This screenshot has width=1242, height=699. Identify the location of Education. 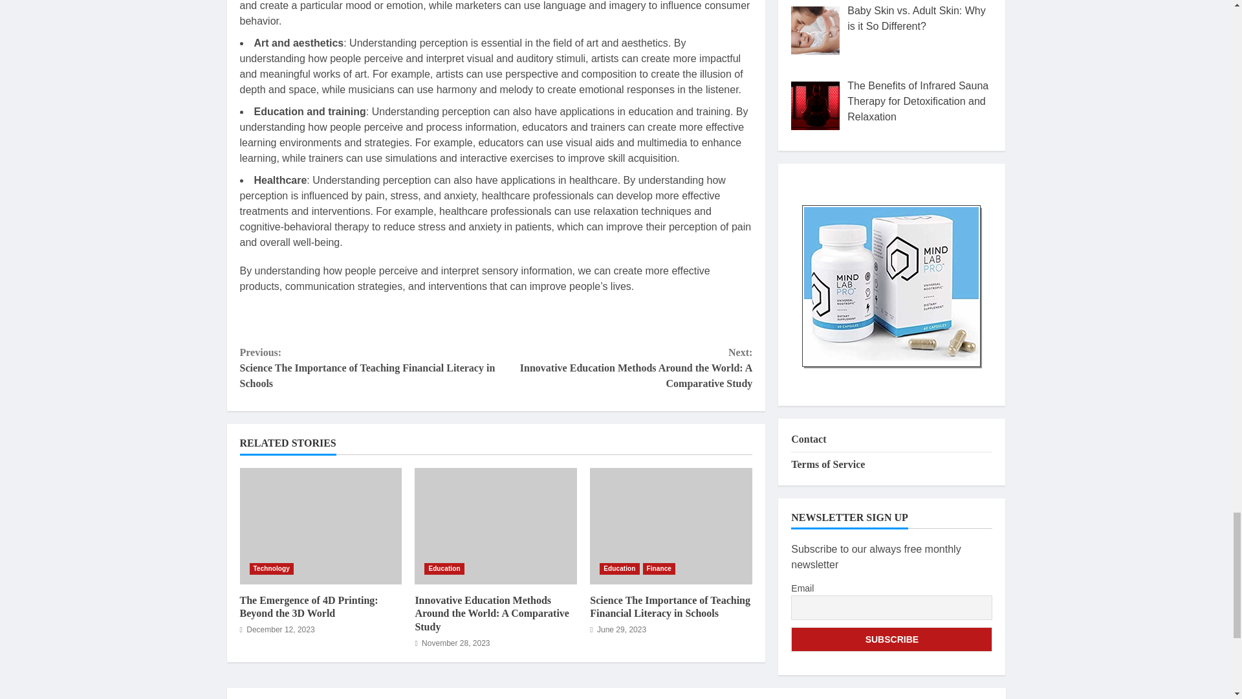
(620, 568).